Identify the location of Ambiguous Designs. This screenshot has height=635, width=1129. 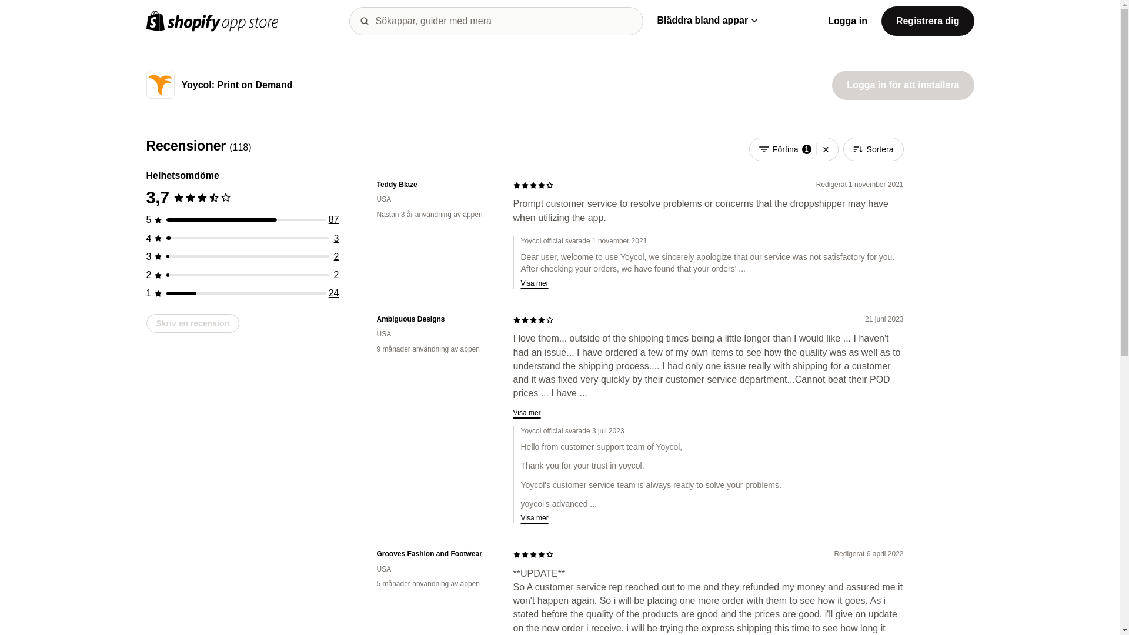
(435, 319).